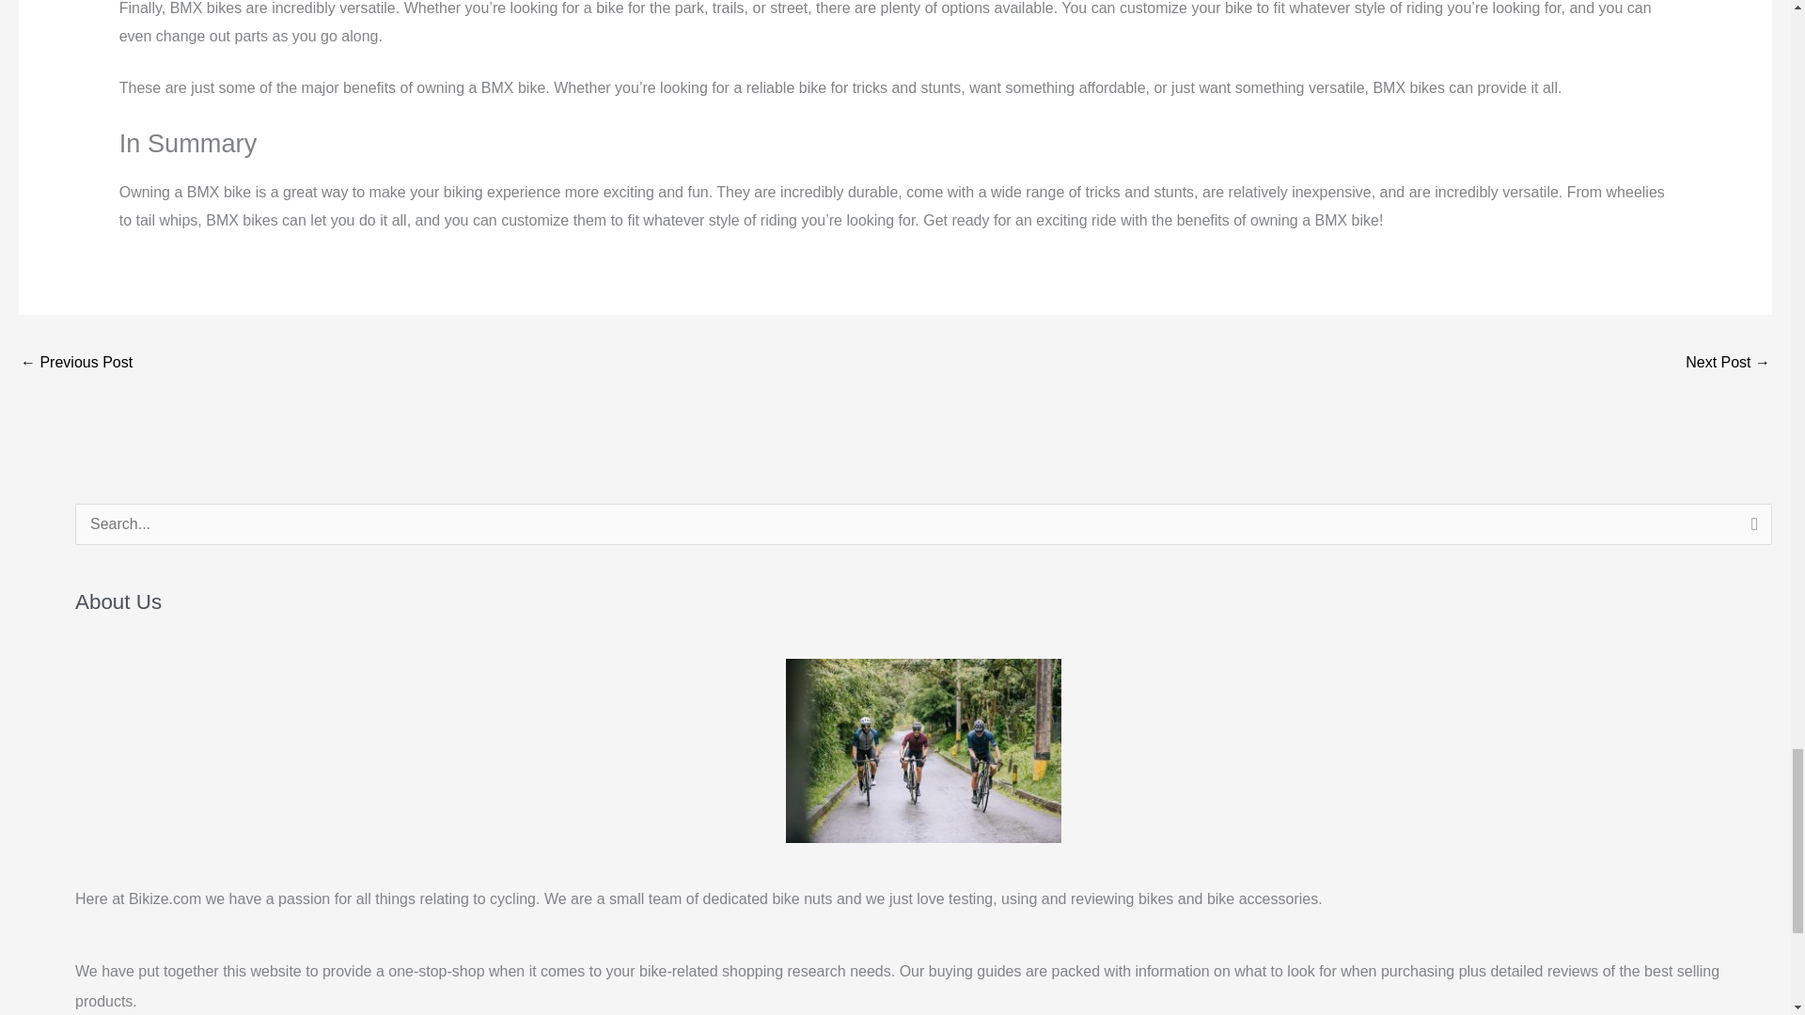 Image resolution: width=1805 pixels, height=1015 pixels. What do you see at coordinates (1728, 365) in the screenshot?
I see `The Ultimate Guide to Long Riding with a BMX Bike` at bounding box center [1728, 365].